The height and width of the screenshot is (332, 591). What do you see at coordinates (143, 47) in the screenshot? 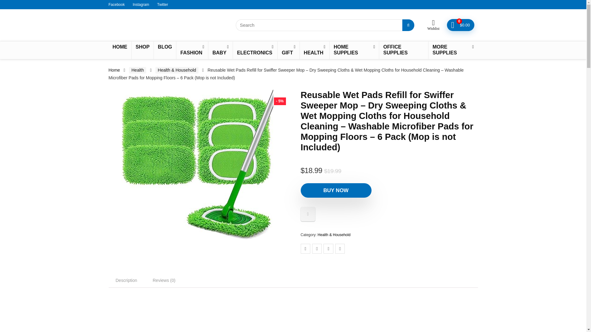
I see `SHOP` at bounding box center [143, 47].